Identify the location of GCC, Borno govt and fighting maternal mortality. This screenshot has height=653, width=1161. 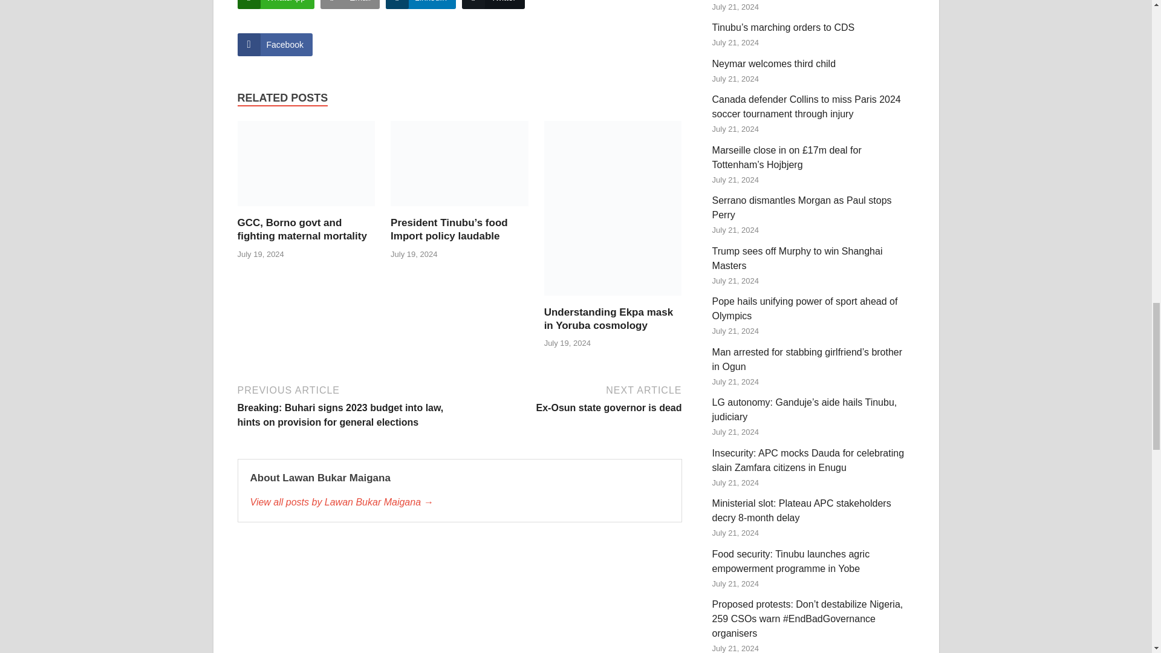
(306, 168).